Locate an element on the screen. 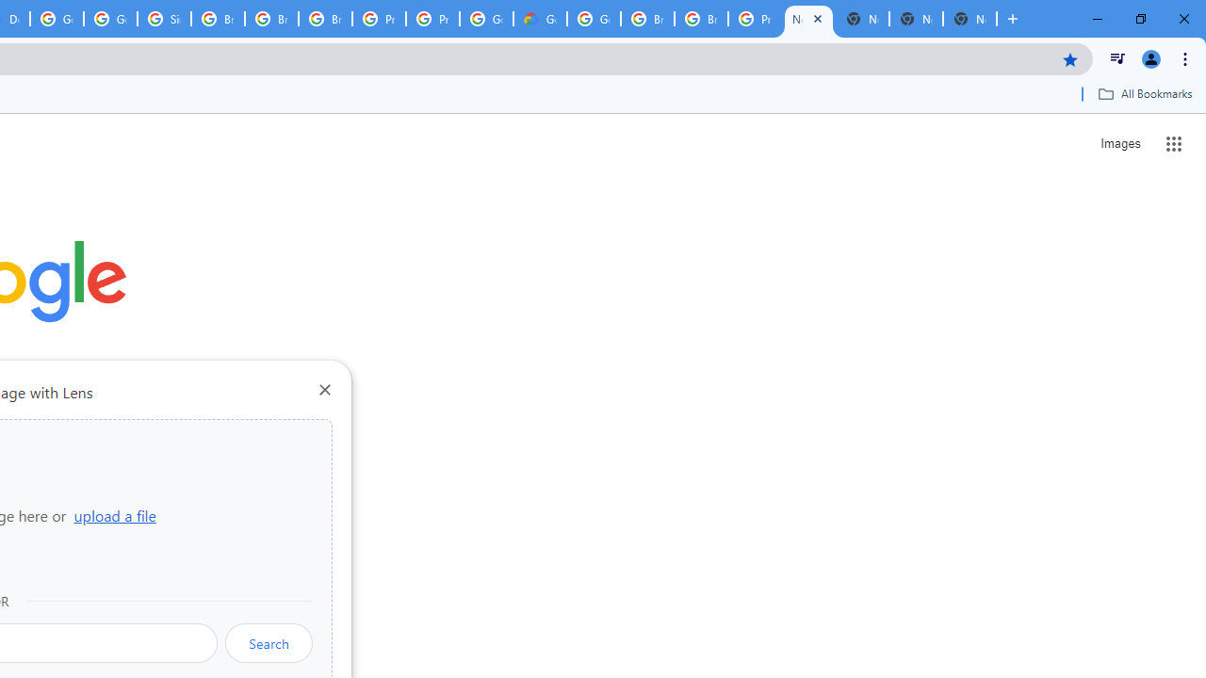 Image resolution: width=1206 pixels, height=678 pixels. Browse Chrome as a guest - Computer - Google Chrome Help is located at coordinates (271, 19).